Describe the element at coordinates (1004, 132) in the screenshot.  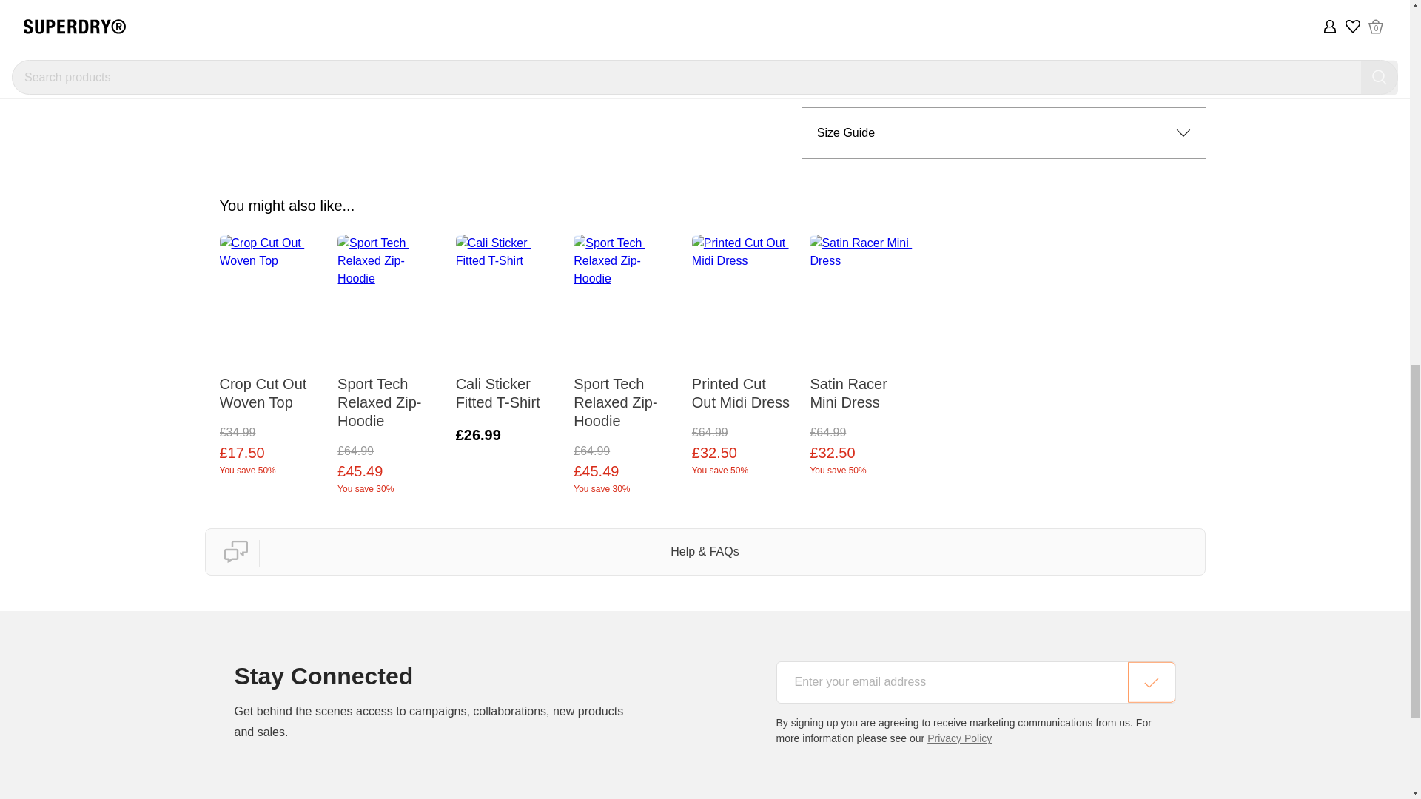
I see `Size Guide` at that location.